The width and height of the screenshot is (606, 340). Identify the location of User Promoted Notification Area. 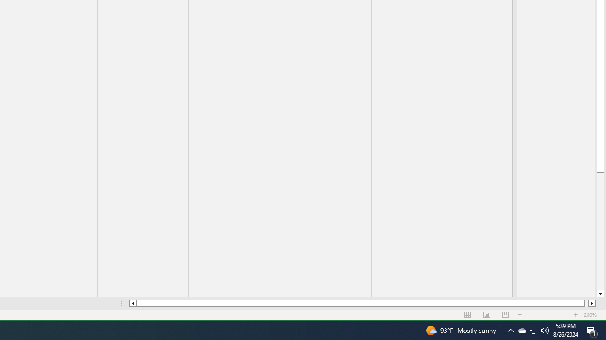
(545, 331).